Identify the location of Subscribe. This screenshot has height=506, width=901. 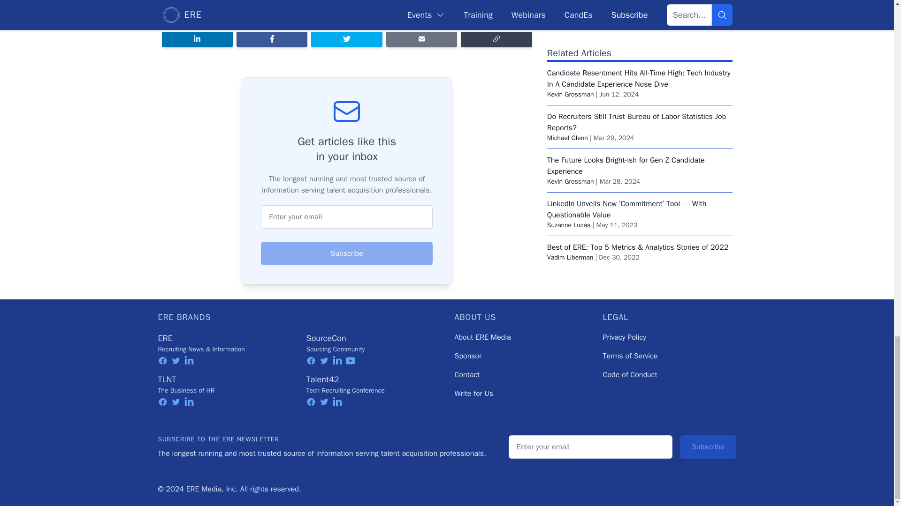
(346, 253).